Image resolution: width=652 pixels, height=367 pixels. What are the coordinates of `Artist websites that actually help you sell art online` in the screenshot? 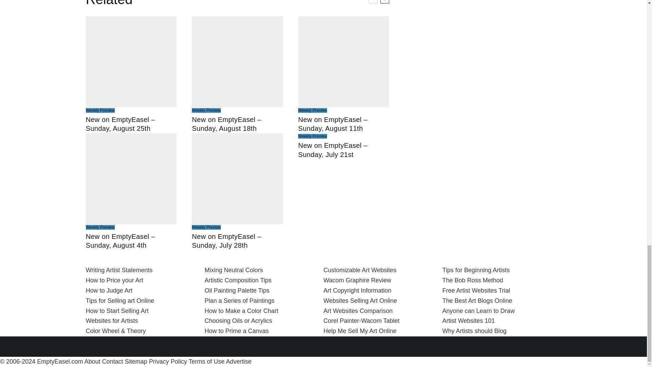 It's located at (111, 321).